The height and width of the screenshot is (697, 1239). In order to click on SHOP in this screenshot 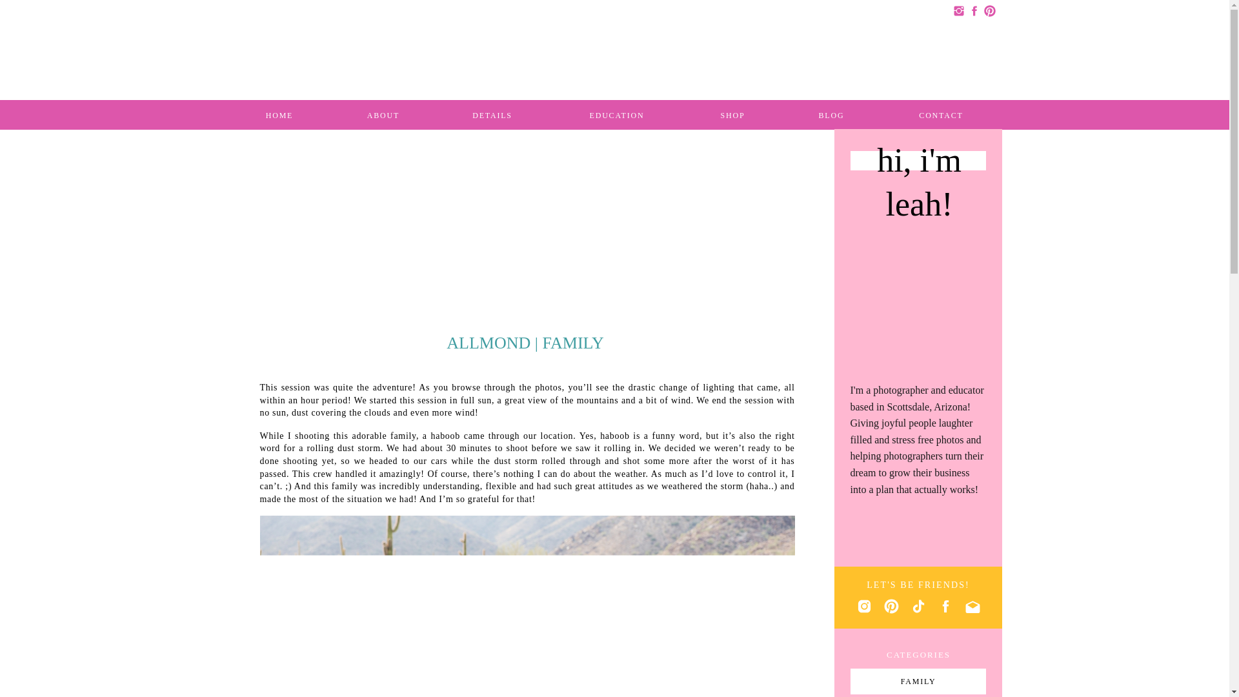, I will do `click(732, 114)`.